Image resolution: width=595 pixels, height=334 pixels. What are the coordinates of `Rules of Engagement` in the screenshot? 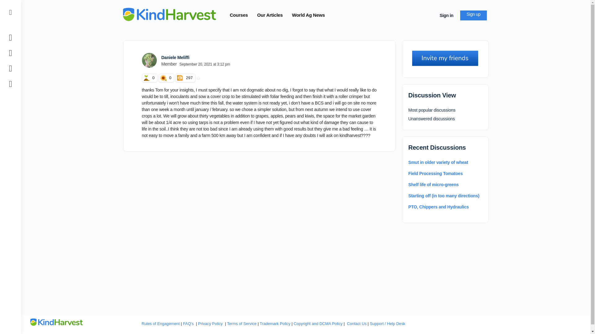 It's located at (161, 323).